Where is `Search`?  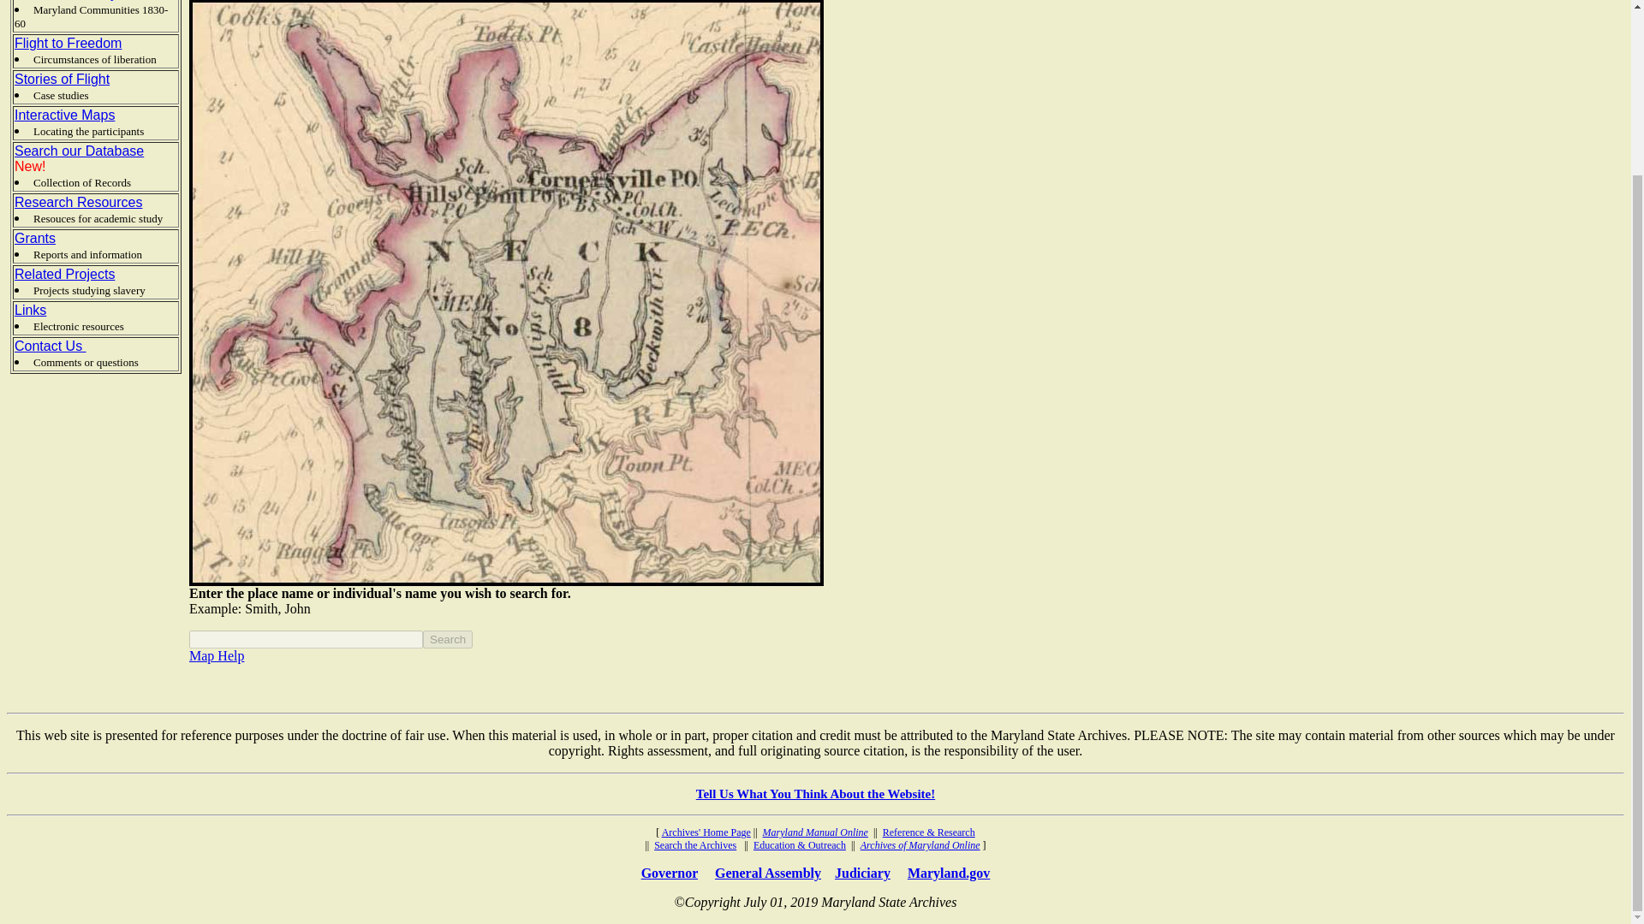
Search is located at coordinates (447, 639).